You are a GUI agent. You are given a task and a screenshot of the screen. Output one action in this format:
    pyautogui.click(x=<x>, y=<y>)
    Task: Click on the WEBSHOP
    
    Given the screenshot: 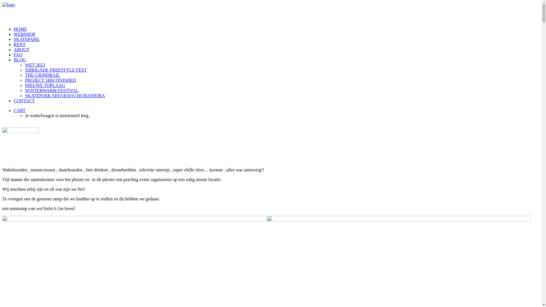 What is the action you would take?
    pyautogui.click(x=24, y=34)
    